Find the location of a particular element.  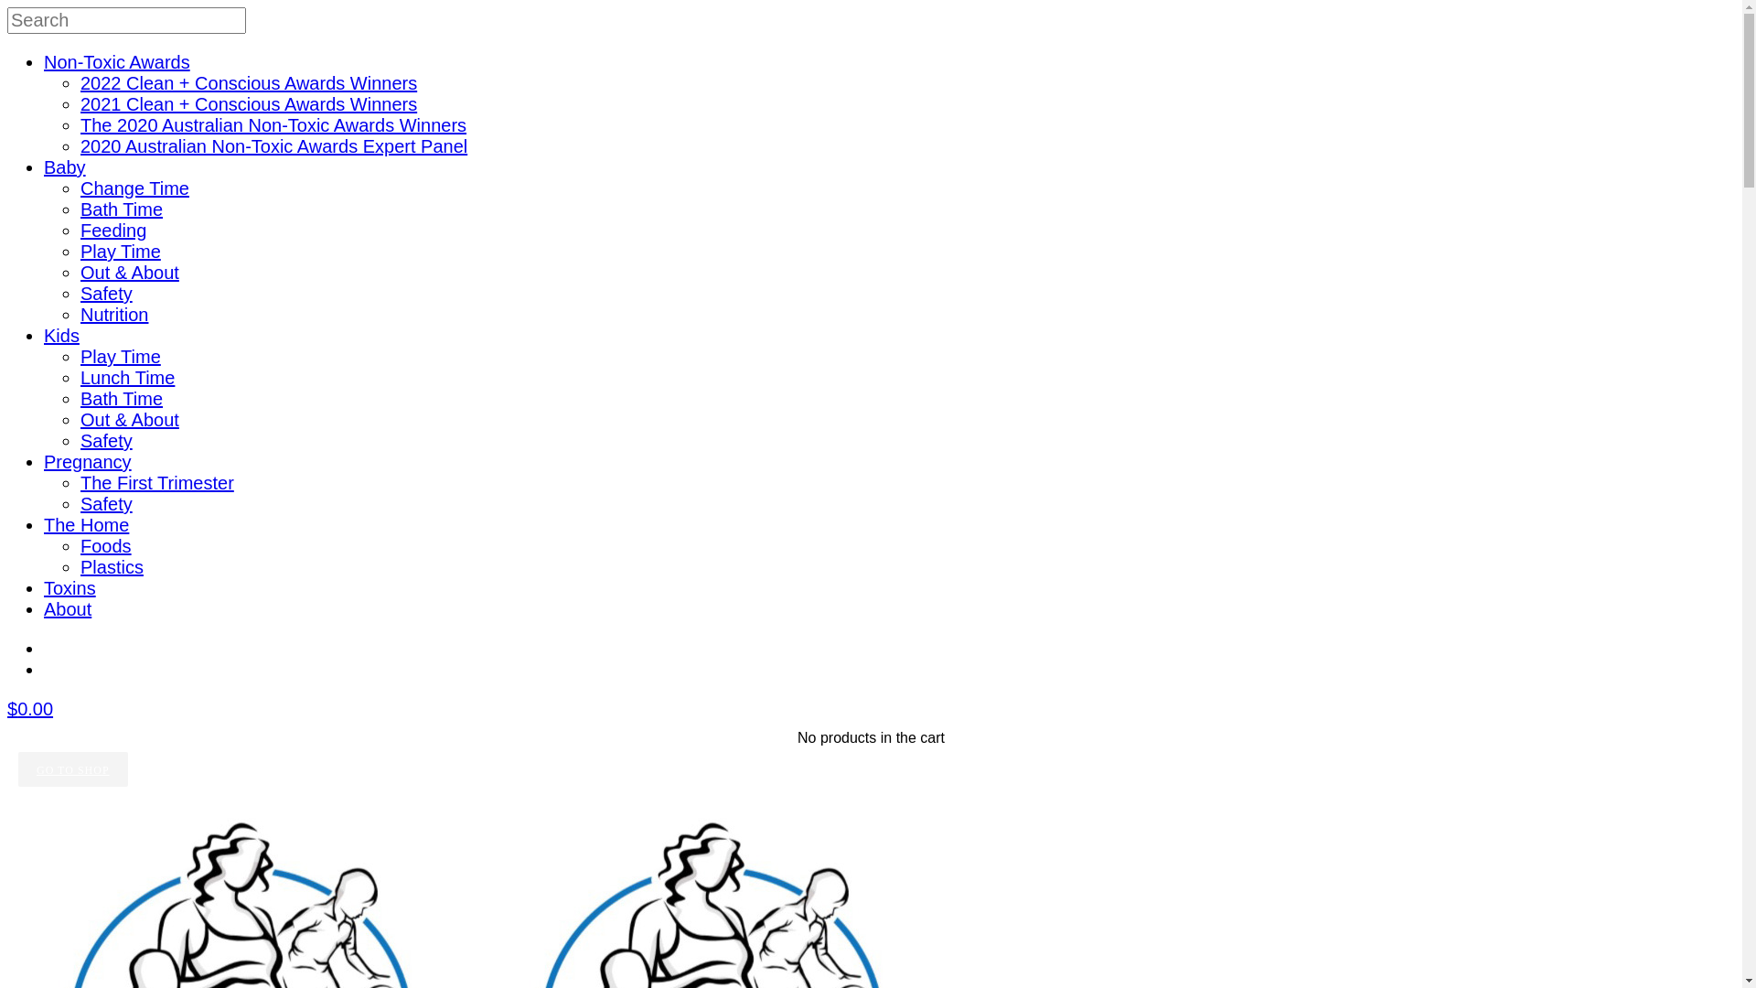

$0.00 is located at coordinates (30, 709).